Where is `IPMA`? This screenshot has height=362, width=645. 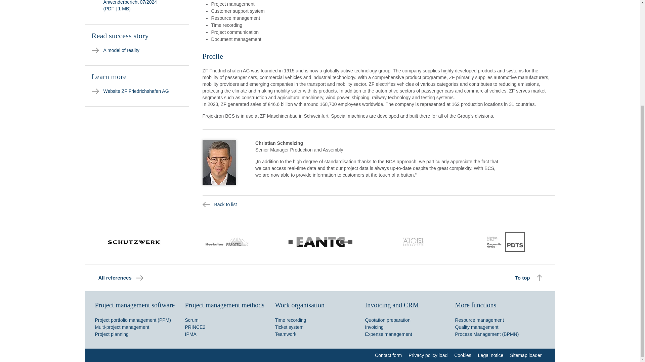
IPMA is located at coordinates (190, 334).